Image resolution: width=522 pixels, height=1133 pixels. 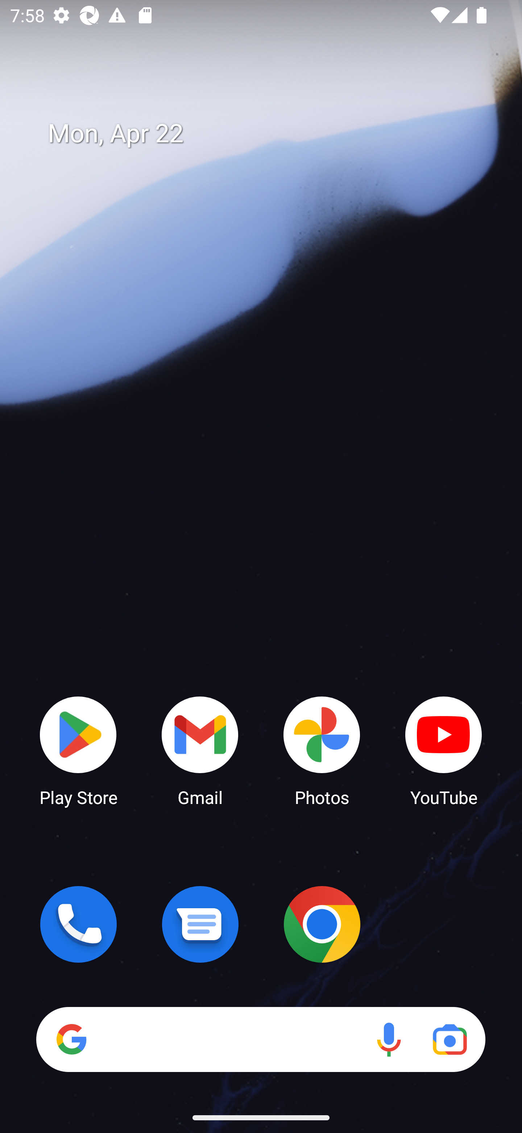 I want to click on Play Store, so click(x=78, y=750).